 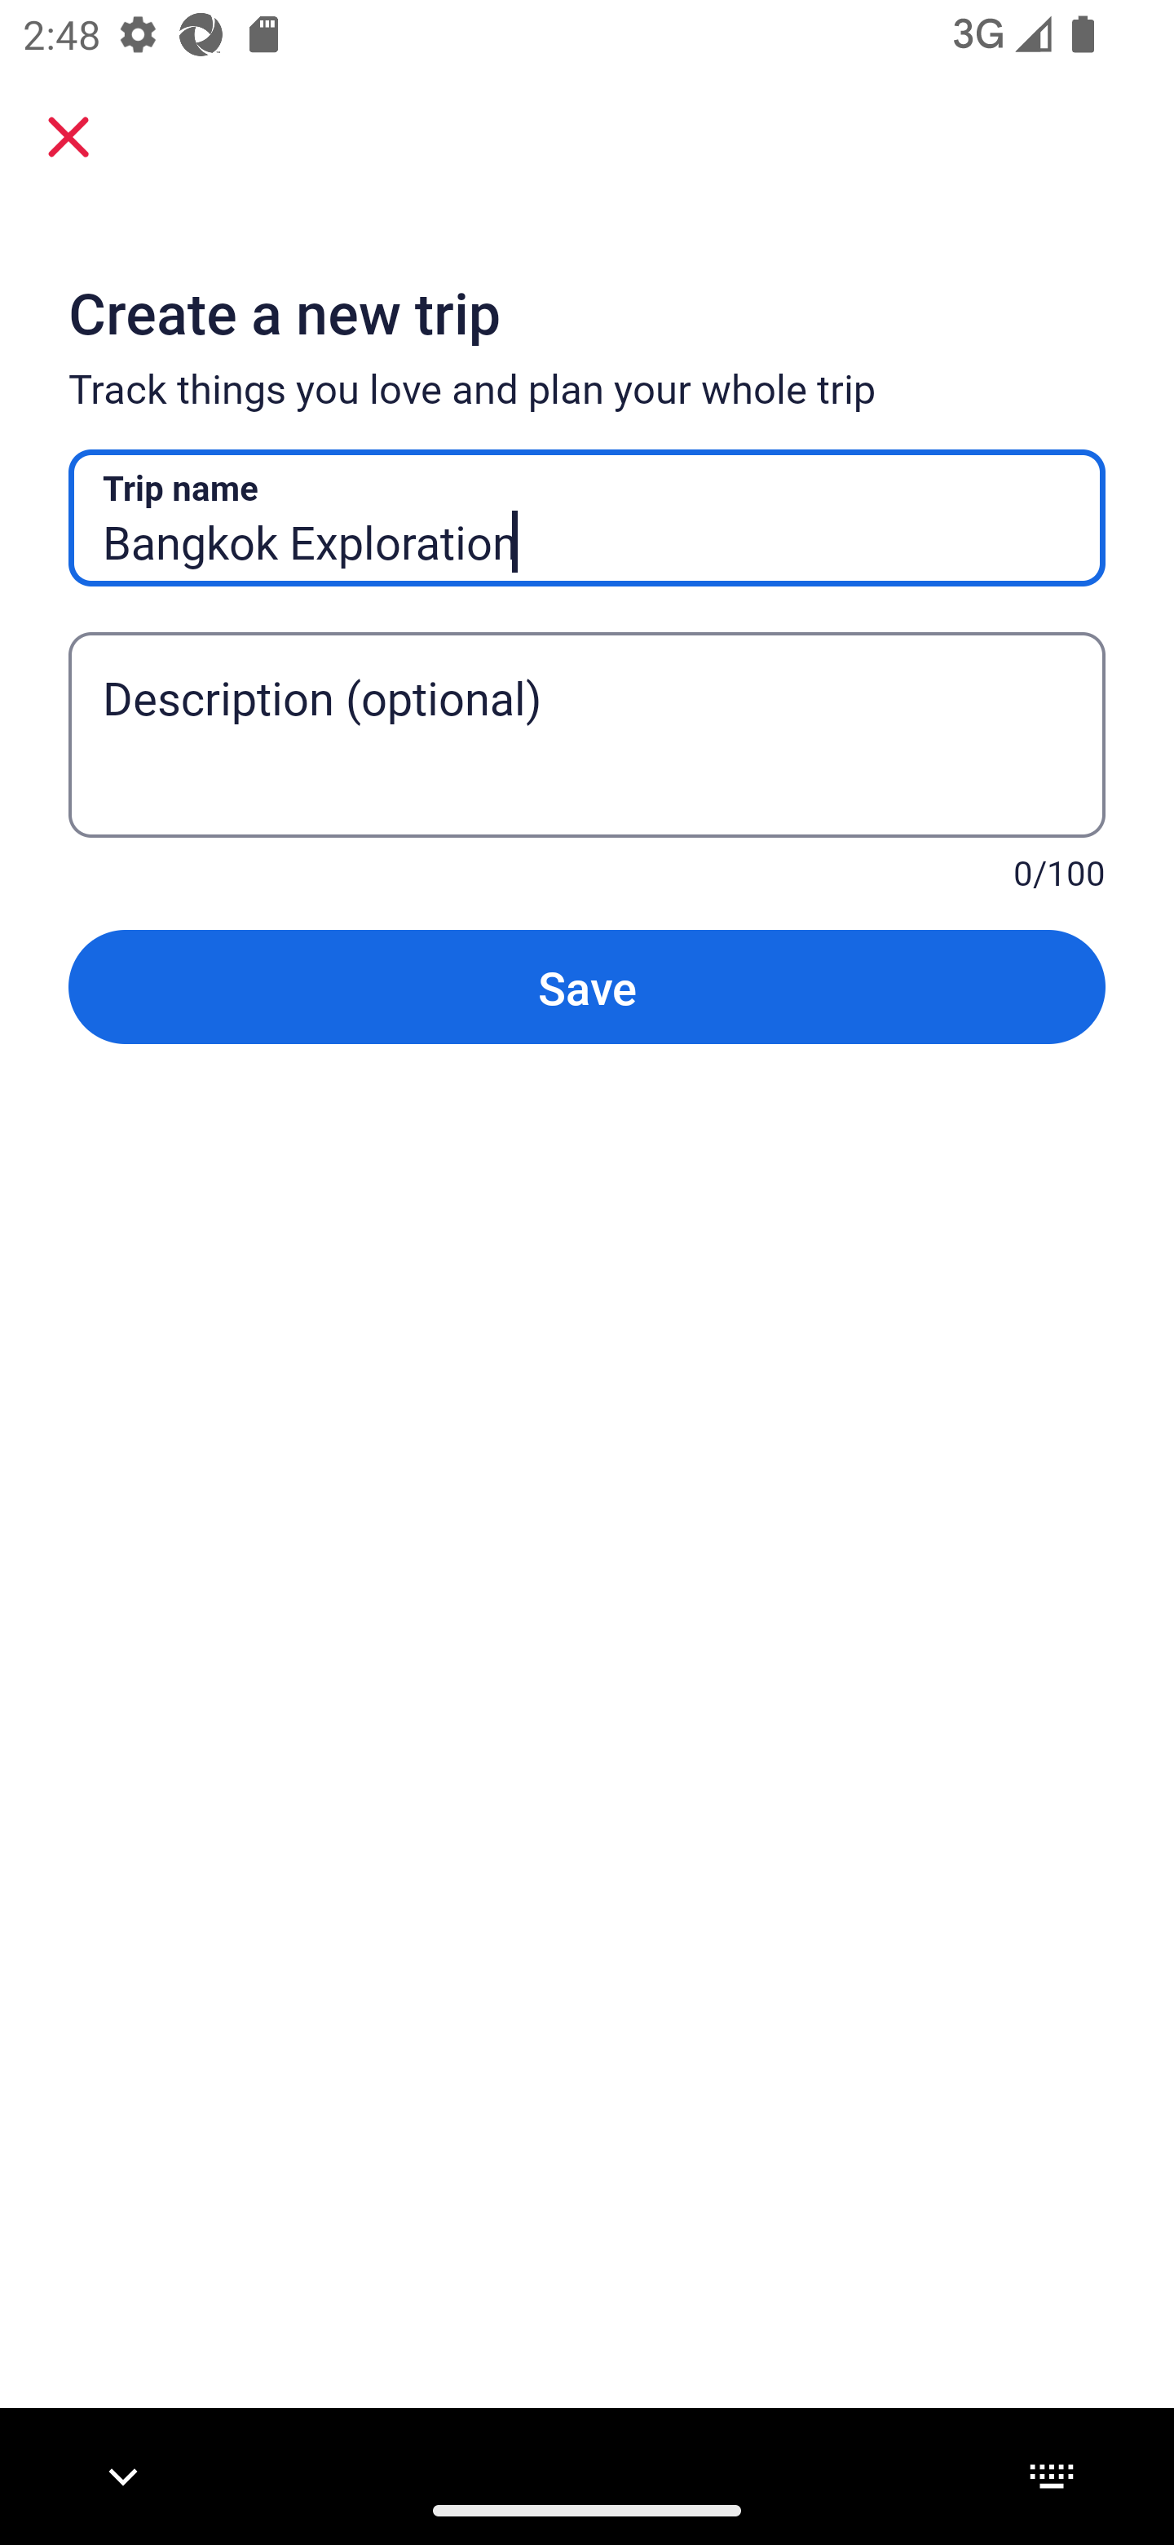 I want to click on Save Button Save, so click(x=587, y=985).